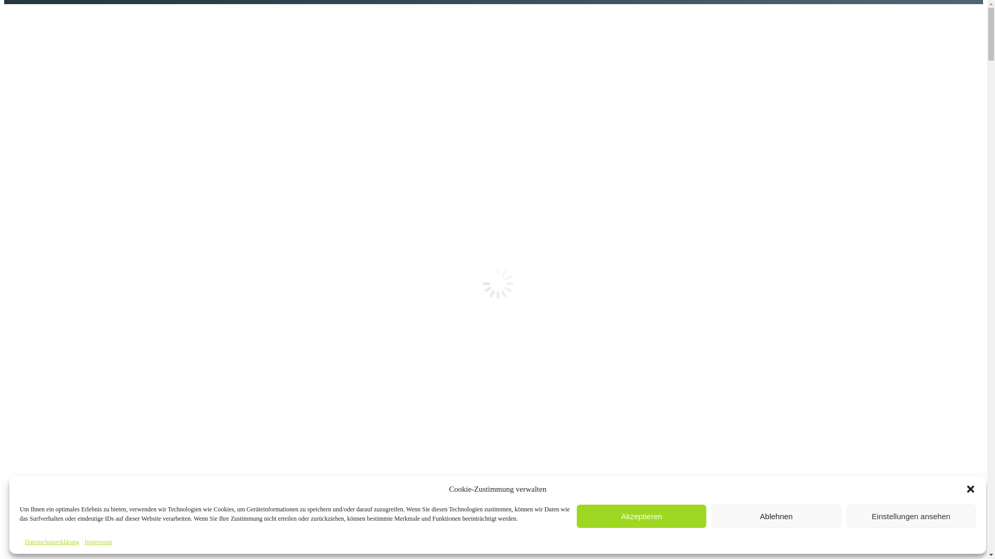 This screenshot has height=559, width=995. Describe the element at coordinates (403, 125) in the screenshot. I see `Deutsch` at that location.